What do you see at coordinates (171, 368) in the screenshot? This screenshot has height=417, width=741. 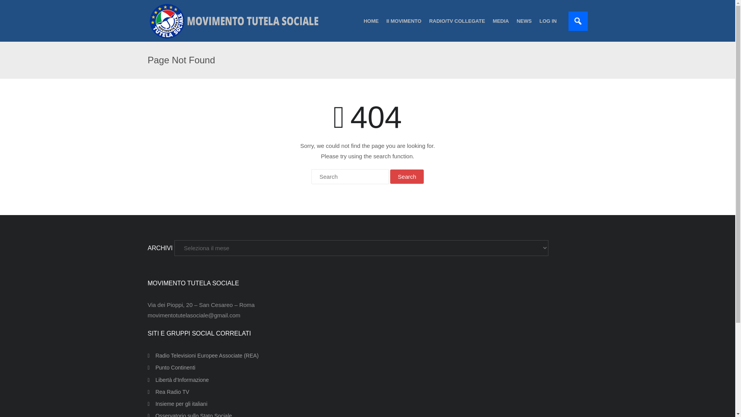 I see `Punto Continenti` at bounding box center [171, 368].